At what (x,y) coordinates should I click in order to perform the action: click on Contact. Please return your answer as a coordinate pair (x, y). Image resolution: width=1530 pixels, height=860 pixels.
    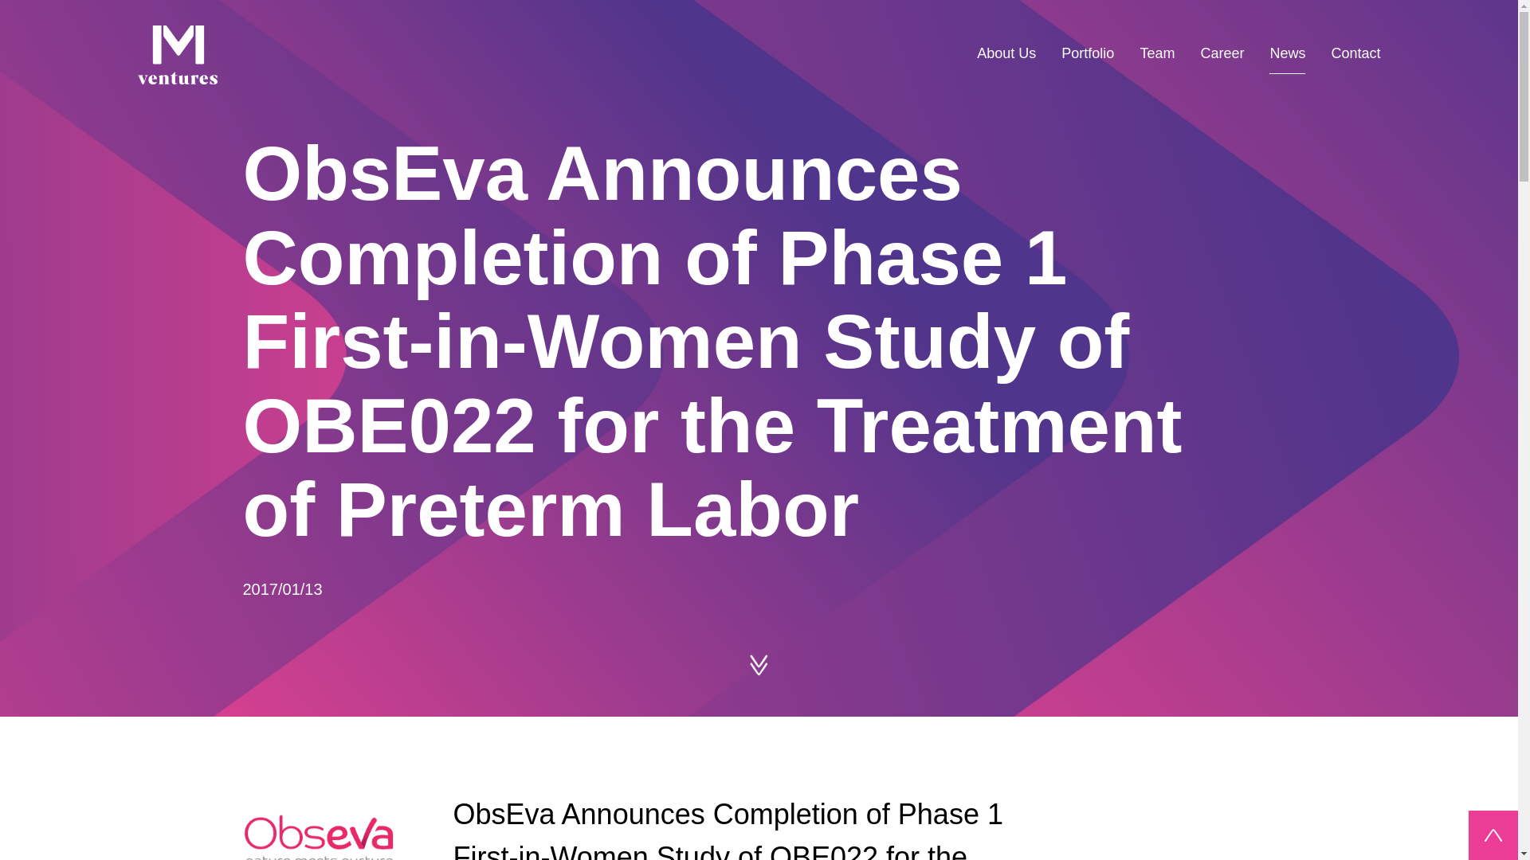
    Looking at the image, I should click on (1355, 53).